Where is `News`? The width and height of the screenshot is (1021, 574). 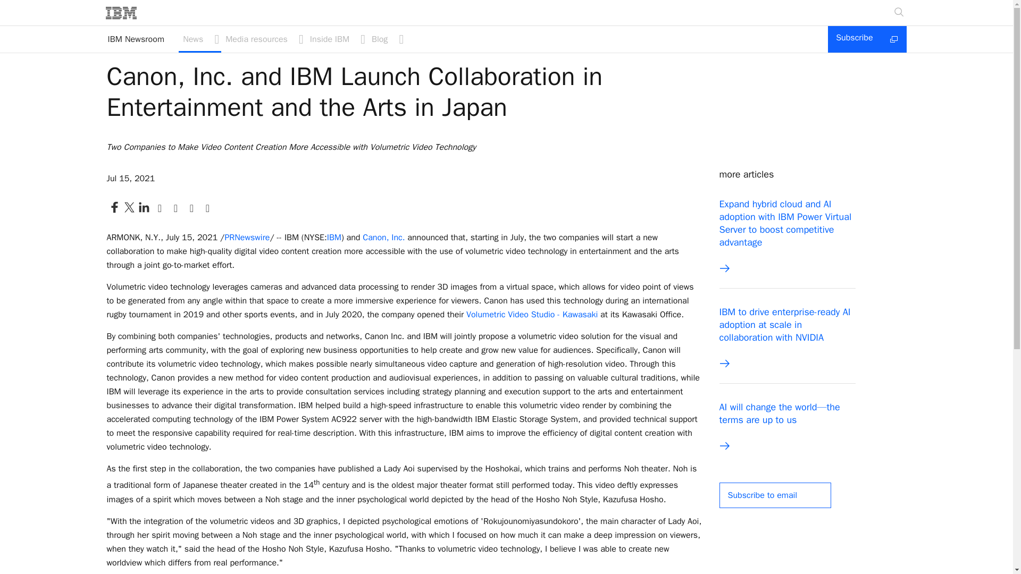 News is located at coordinates (200, 39).